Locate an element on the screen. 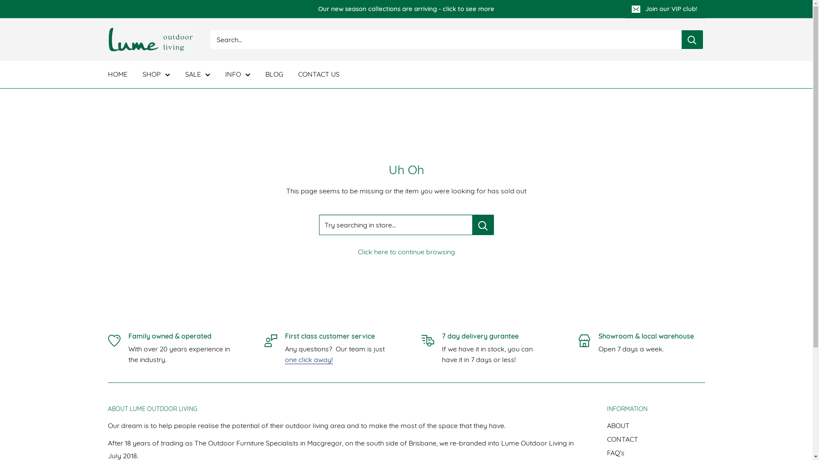 This screenshot has height=460, width=819. FAQ's is located at coordinates (656, 453).